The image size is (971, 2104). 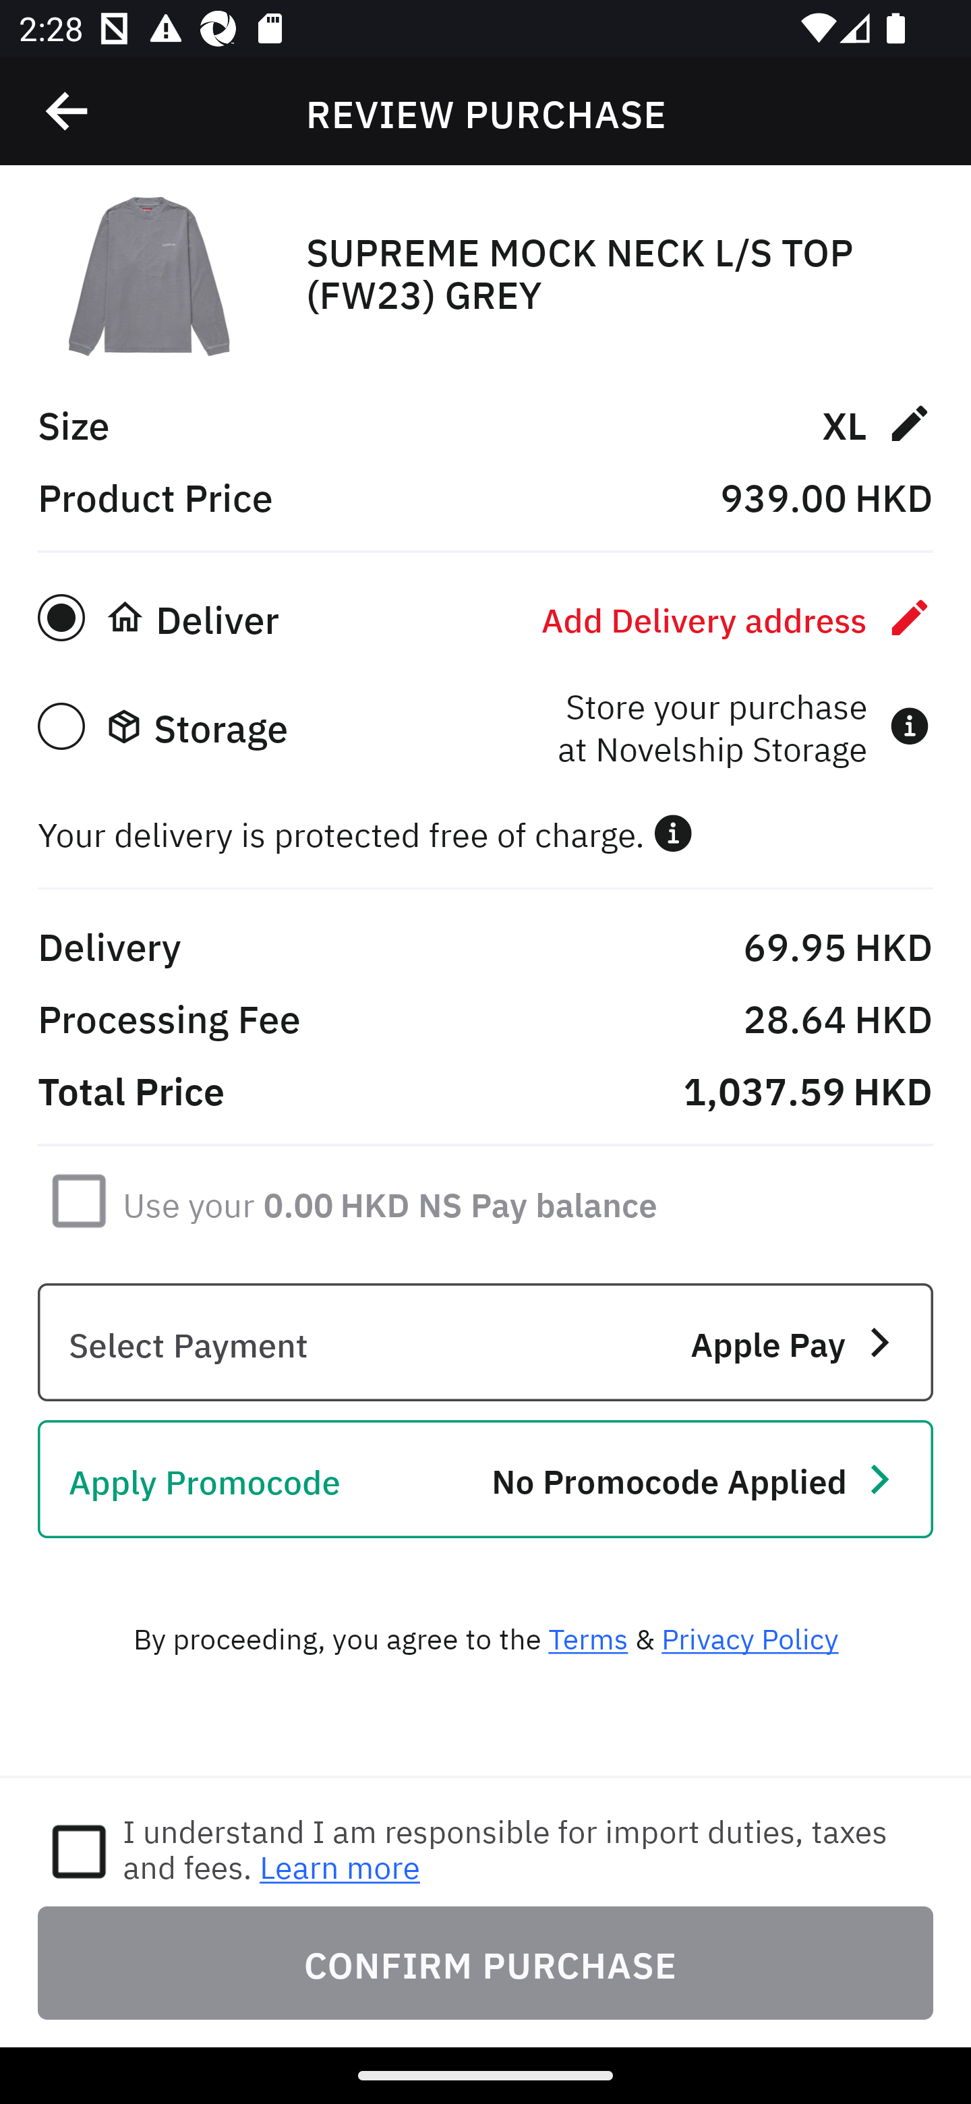 What do you see at coordinates (737, 617) in the screenshot?
I see `Add Delivery address 󰏫` at bounding box center [737, 617].